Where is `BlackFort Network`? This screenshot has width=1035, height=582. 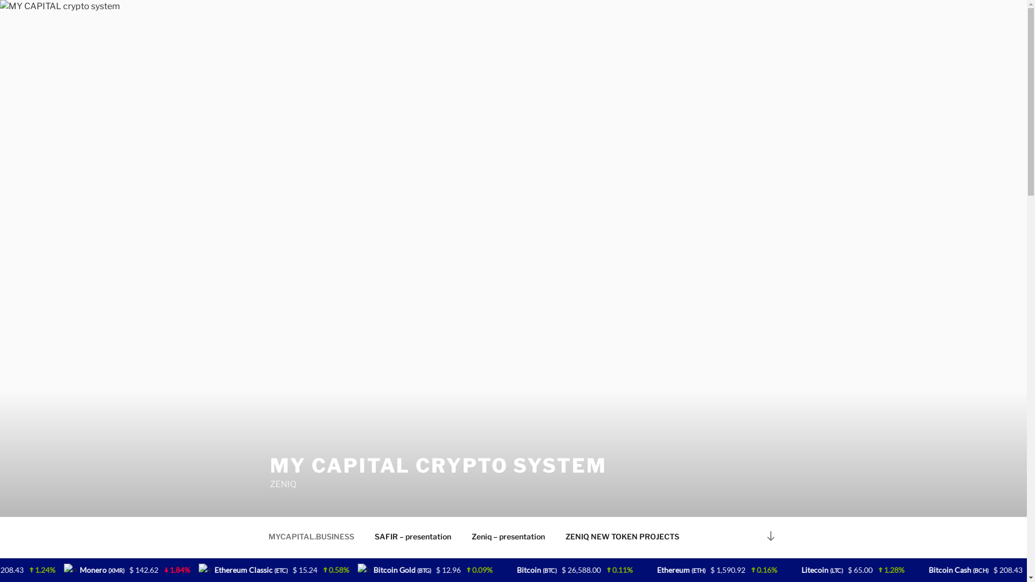
BlackFort Network is located at coordinates (533, 563).